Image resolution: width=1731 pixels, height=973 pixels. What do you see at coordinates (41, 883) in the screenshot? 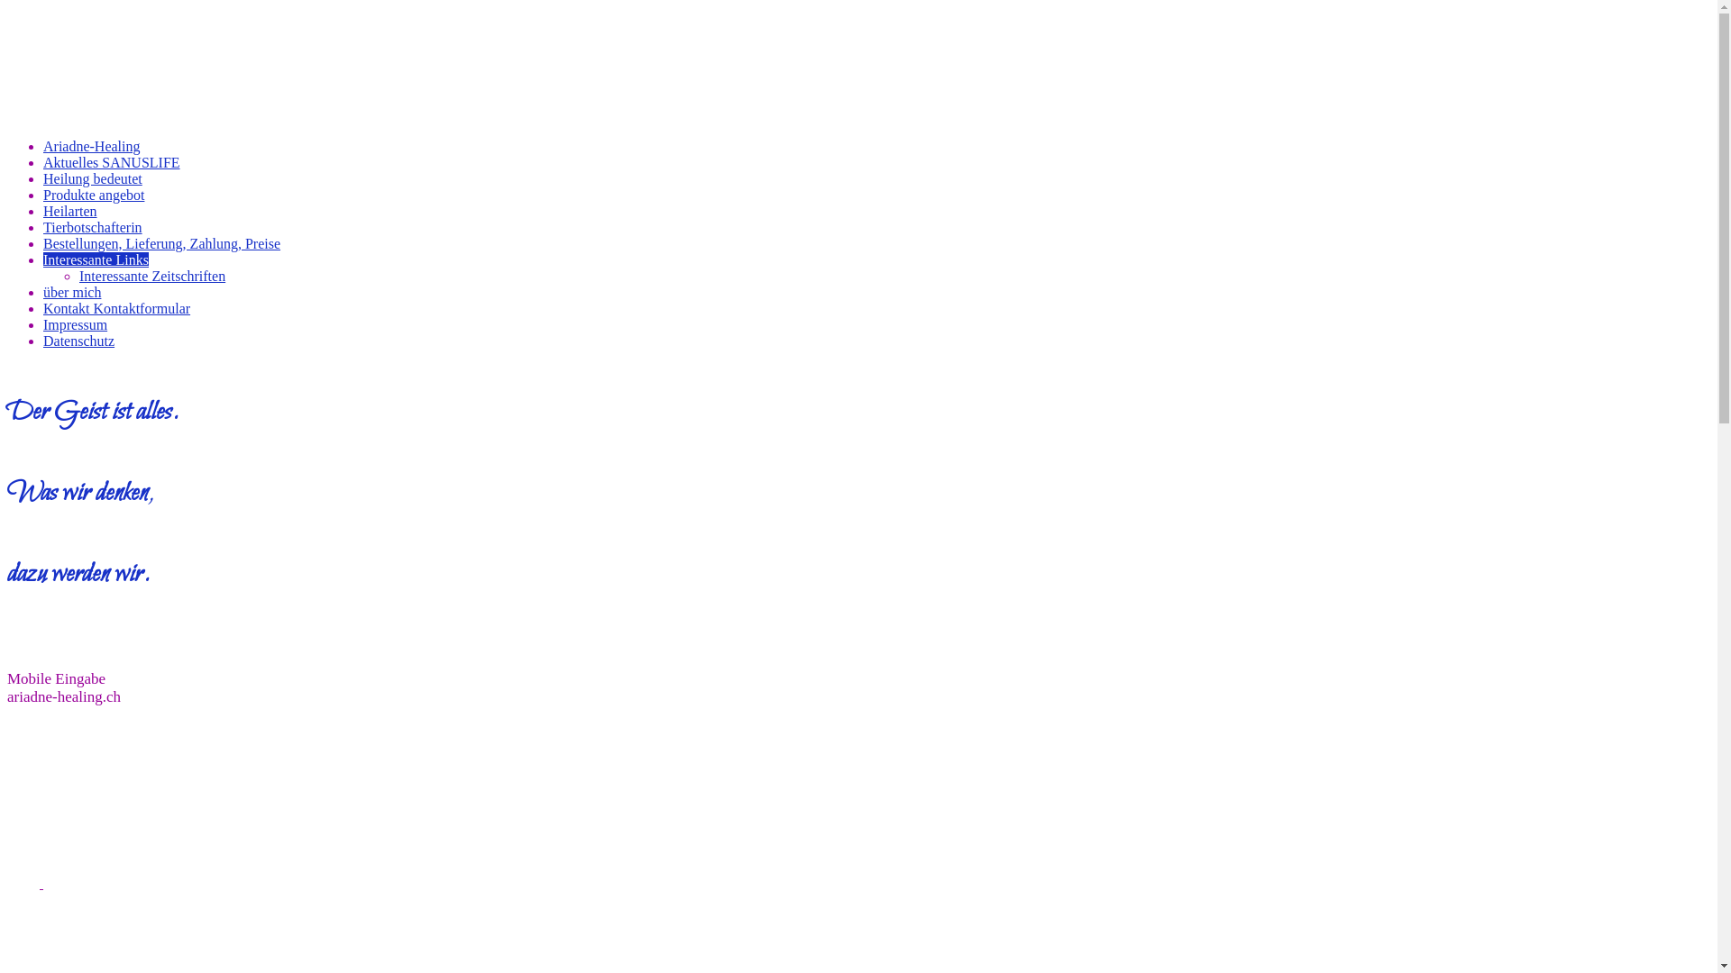
I see ` ` at bounding box center [41, 883].